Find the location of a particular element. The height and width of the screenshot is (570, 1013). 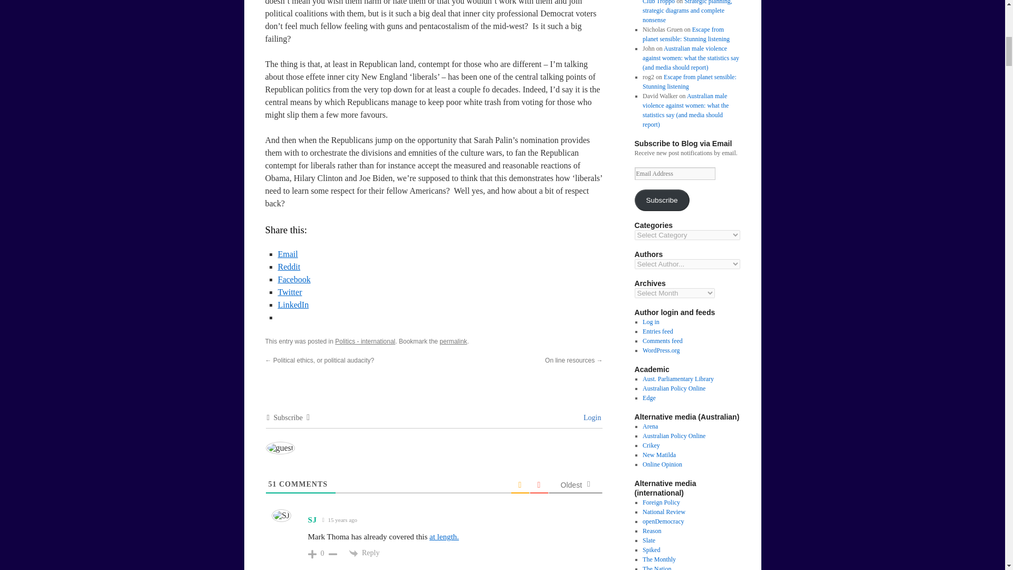

permalink is located at coordinates (453, 341).